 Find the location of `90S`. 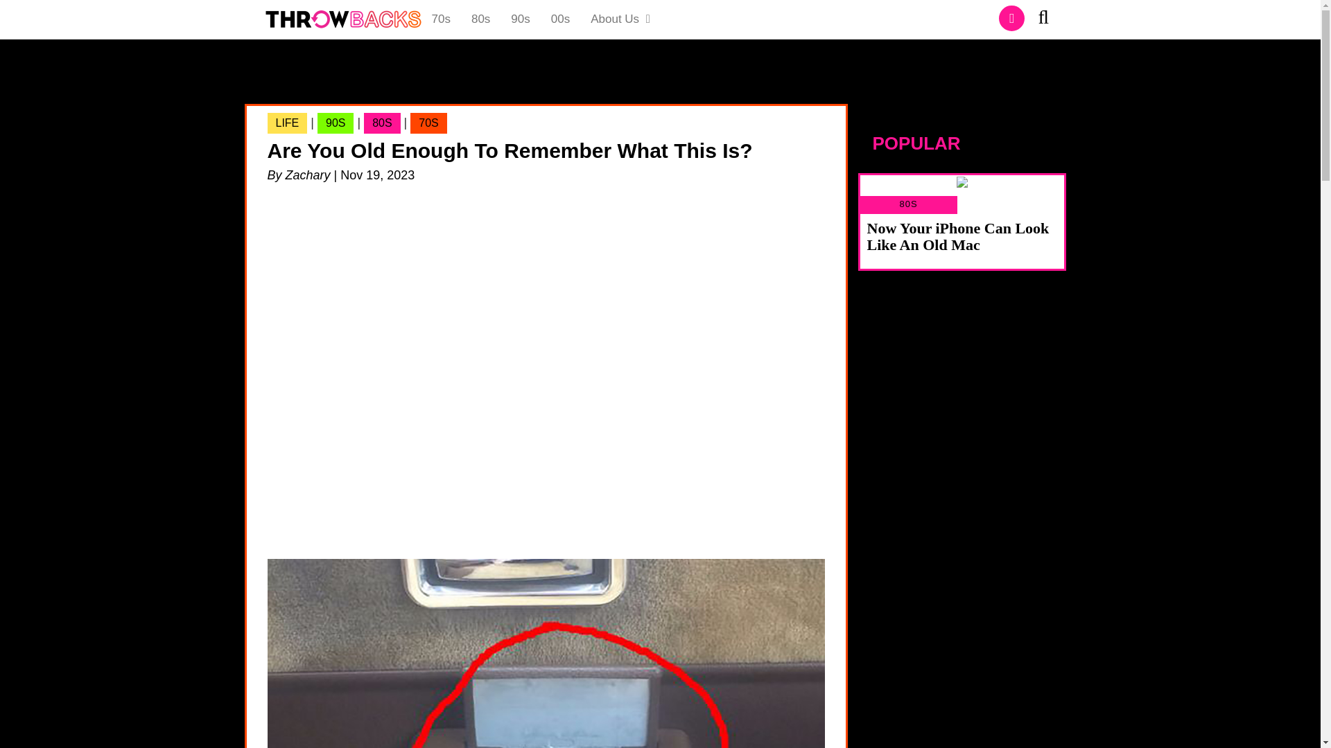

90S is located at coordinates (336, 123).